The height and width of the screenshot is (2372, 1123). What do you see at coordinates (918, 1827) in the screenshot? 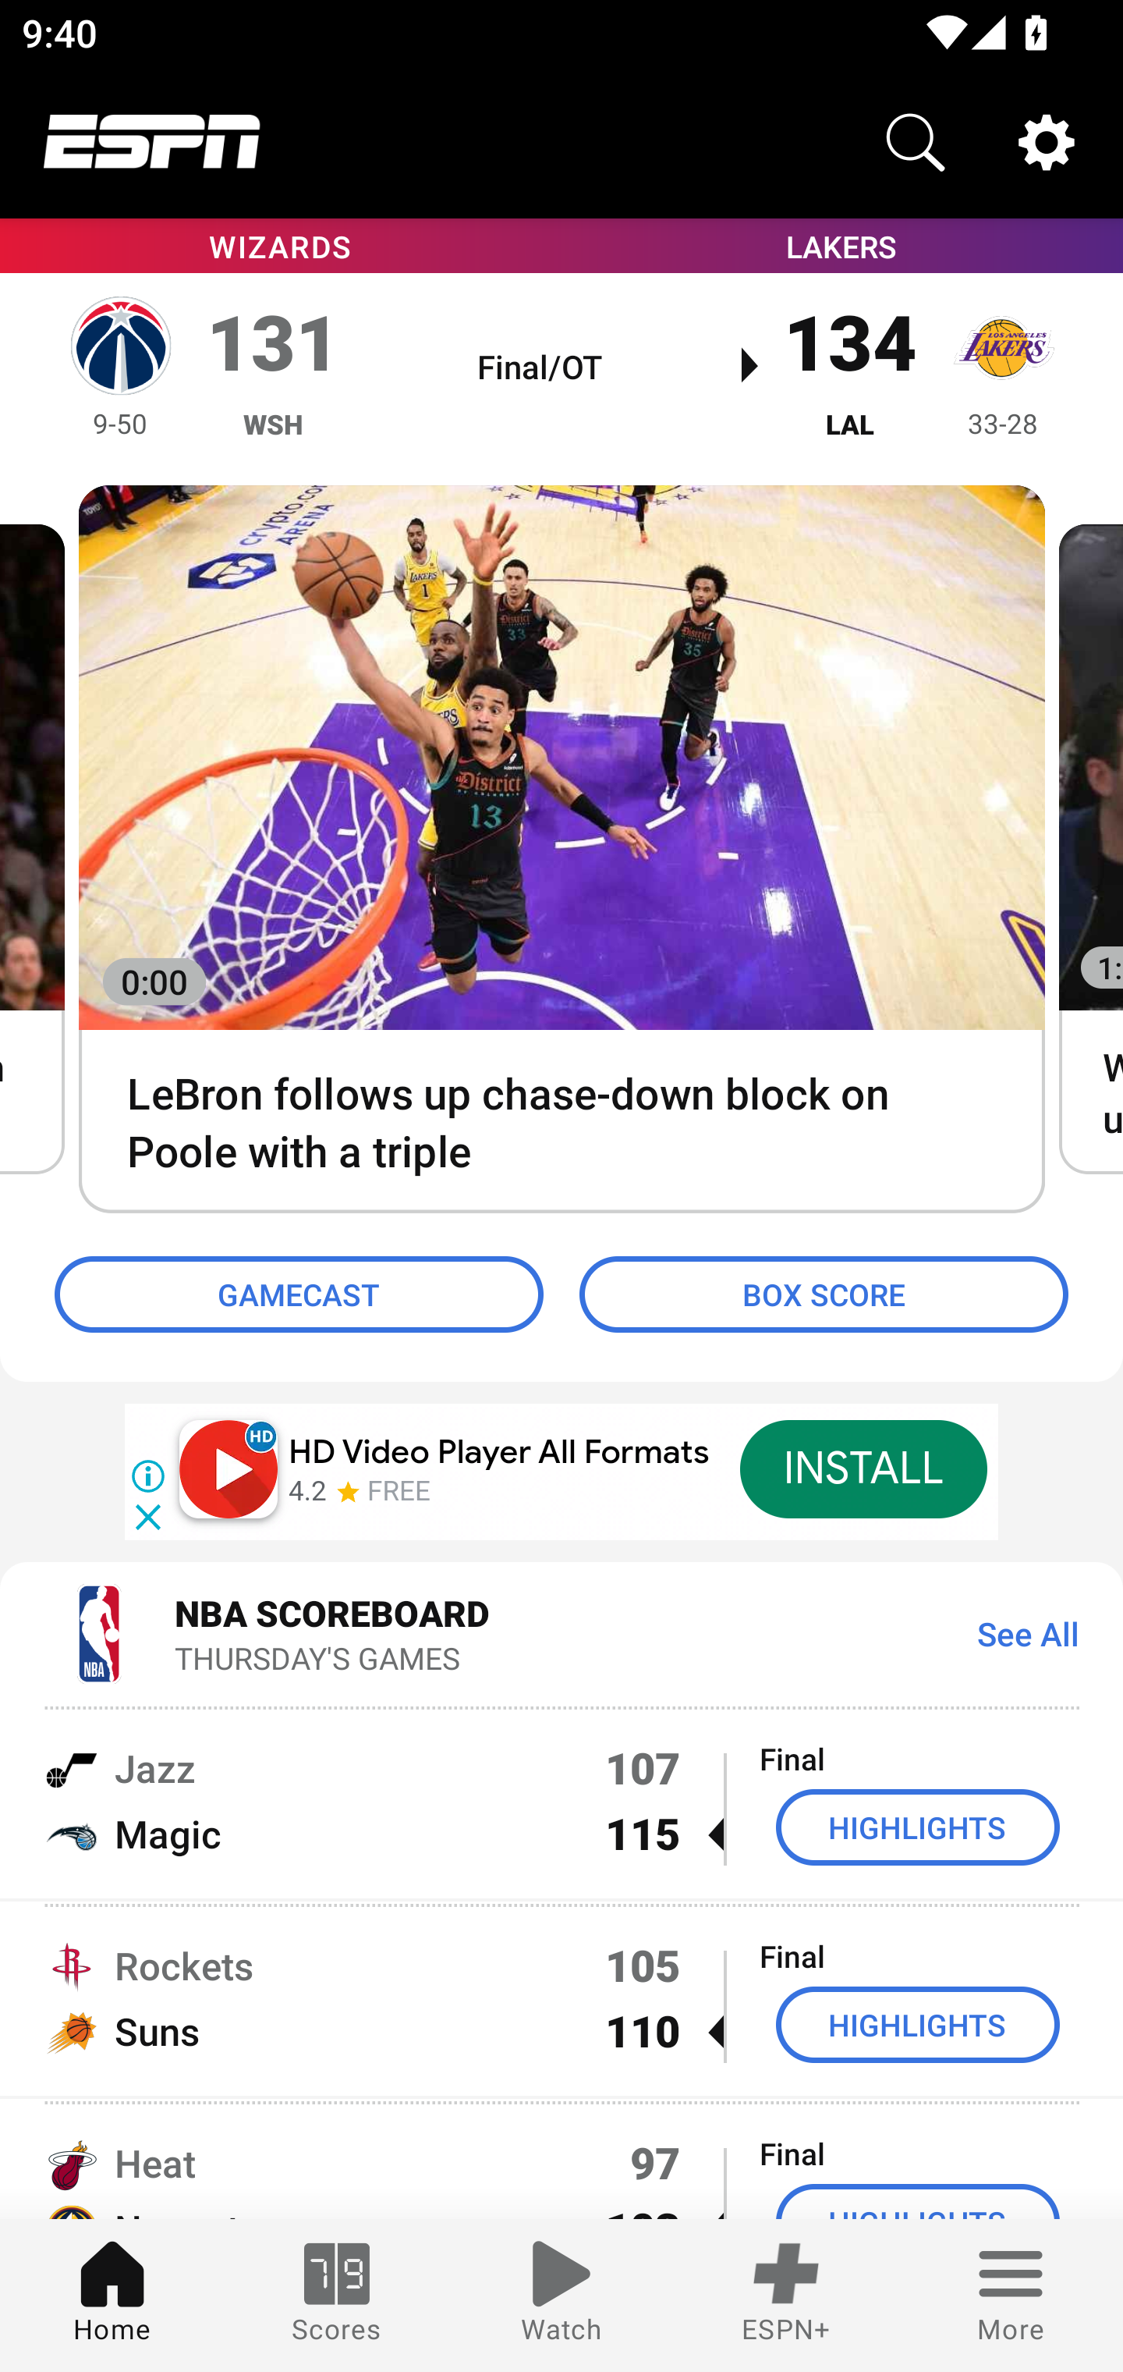
I see `HIGHLIGHTS` at bounding box center [918, 1827].